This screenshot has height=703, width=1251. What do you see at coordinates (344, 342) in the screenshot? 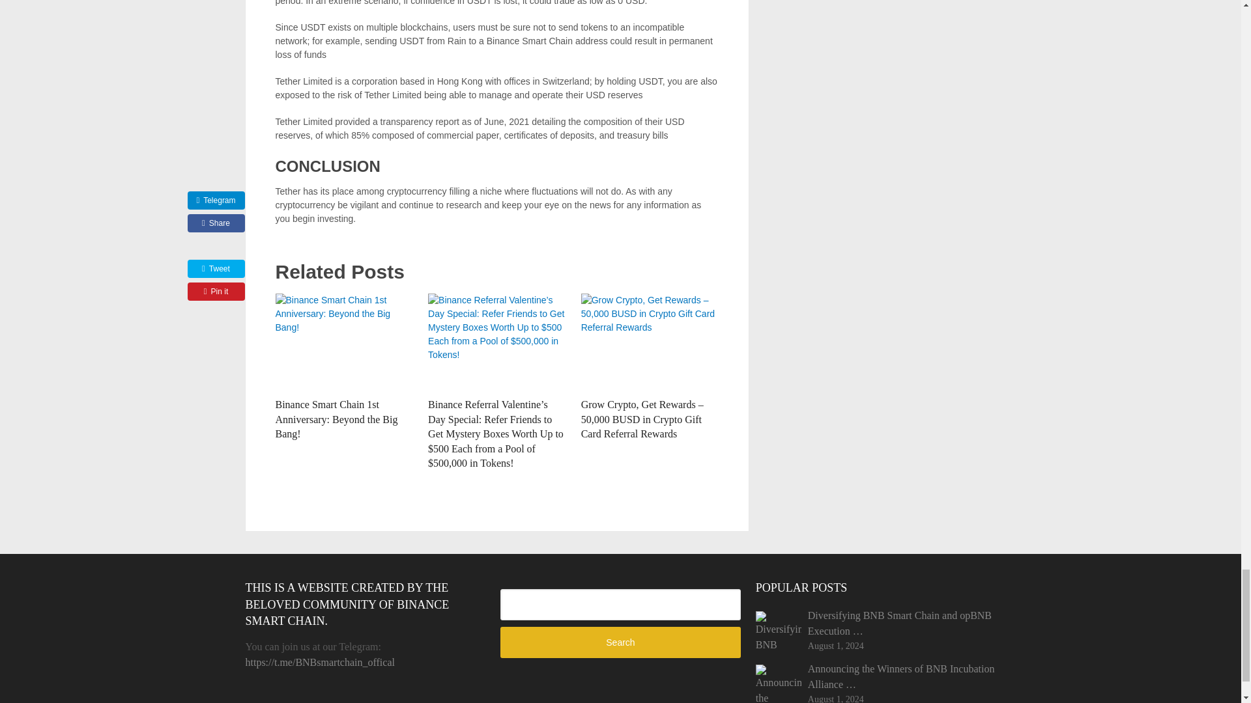
I see `Binance Smart Chain 1st Anniversary: Beyond the Big Bang!` at bounding box center [344, 342].